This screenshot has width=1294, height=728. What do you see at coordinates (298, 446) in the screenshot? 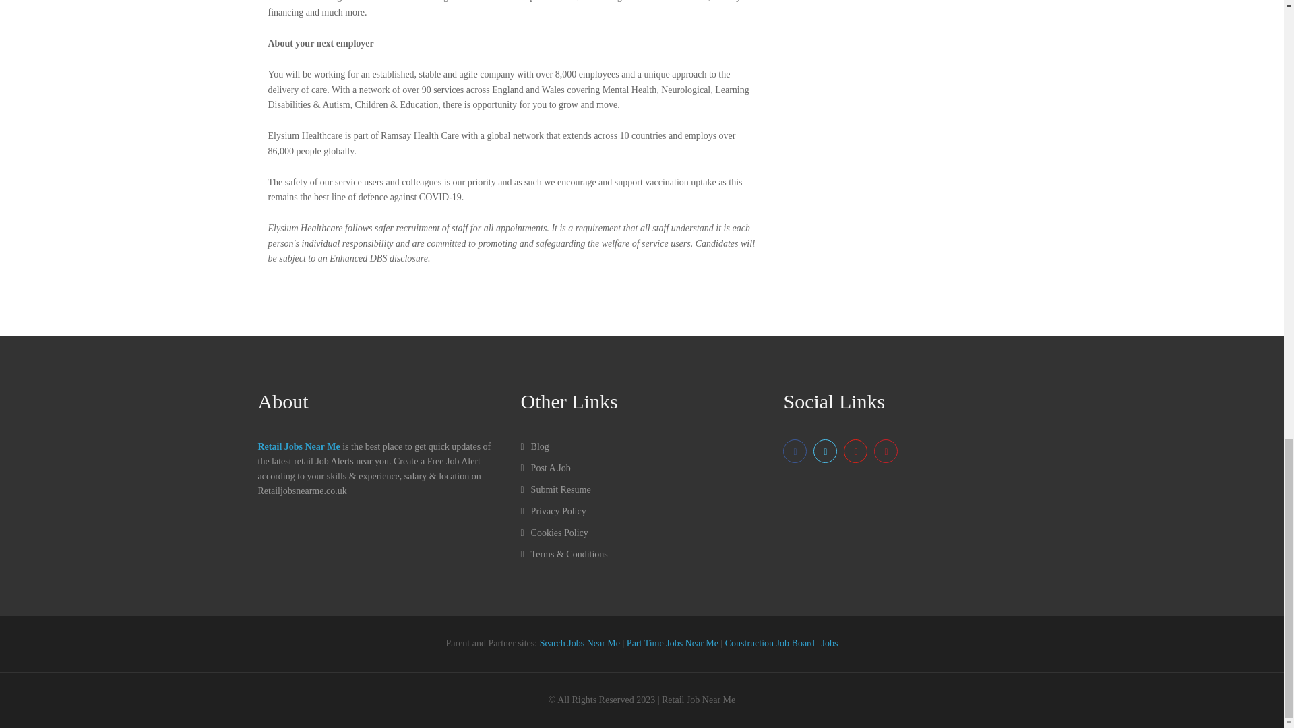
I see `Retail Jobs Near Me` at bounding box center [298, 446].